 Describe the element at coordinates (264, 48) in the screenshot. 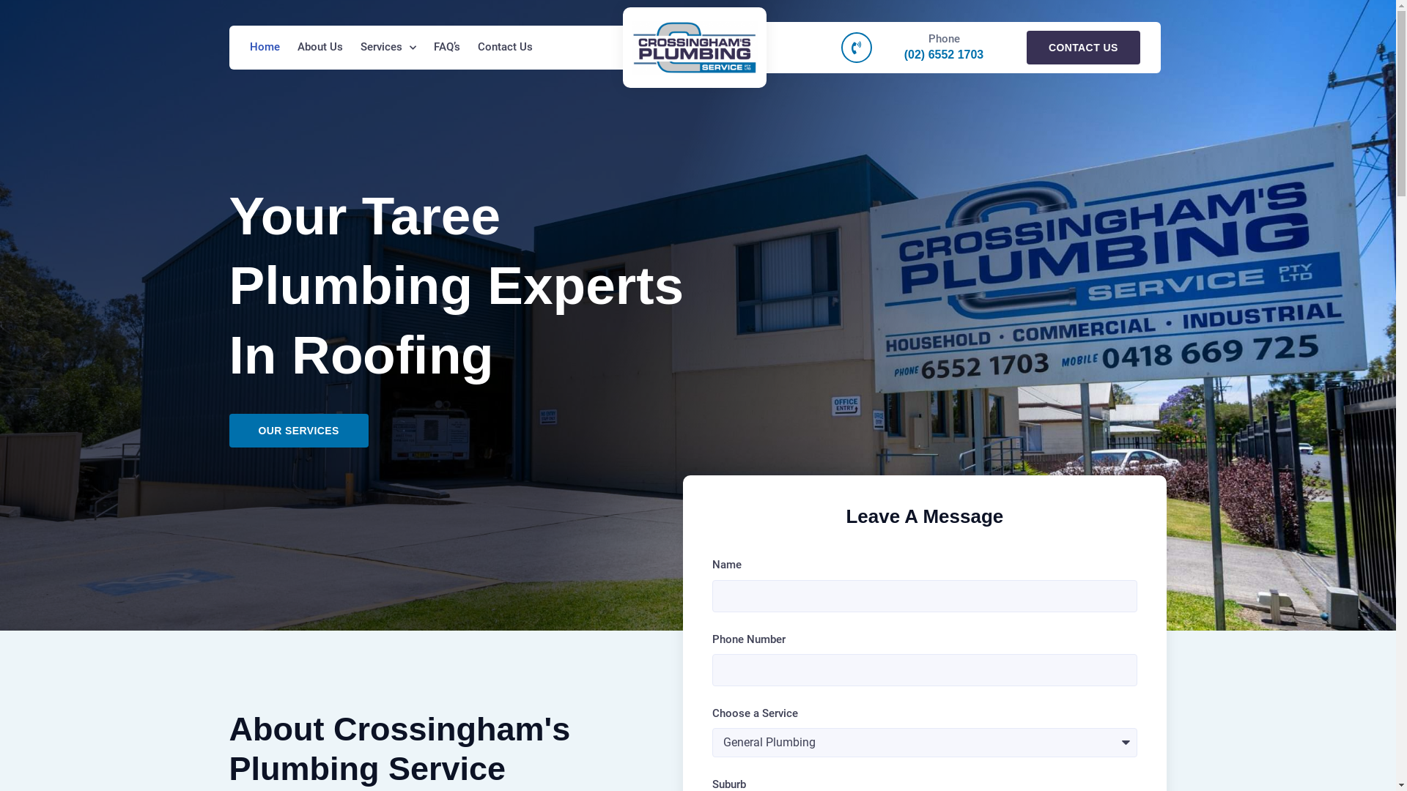

I see `Home` at that location.